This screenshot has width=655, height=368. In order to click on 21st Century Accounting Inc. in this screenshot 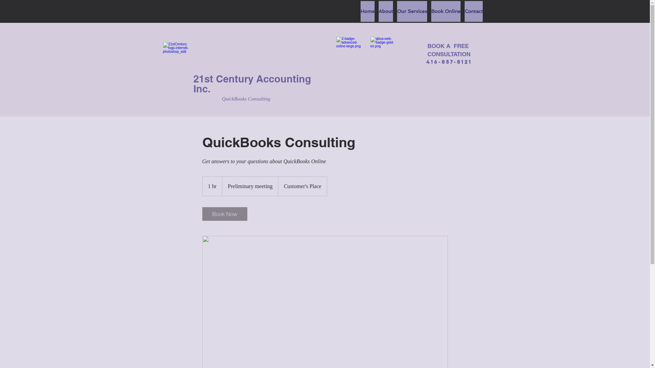, I will do `click(252, 84)`.